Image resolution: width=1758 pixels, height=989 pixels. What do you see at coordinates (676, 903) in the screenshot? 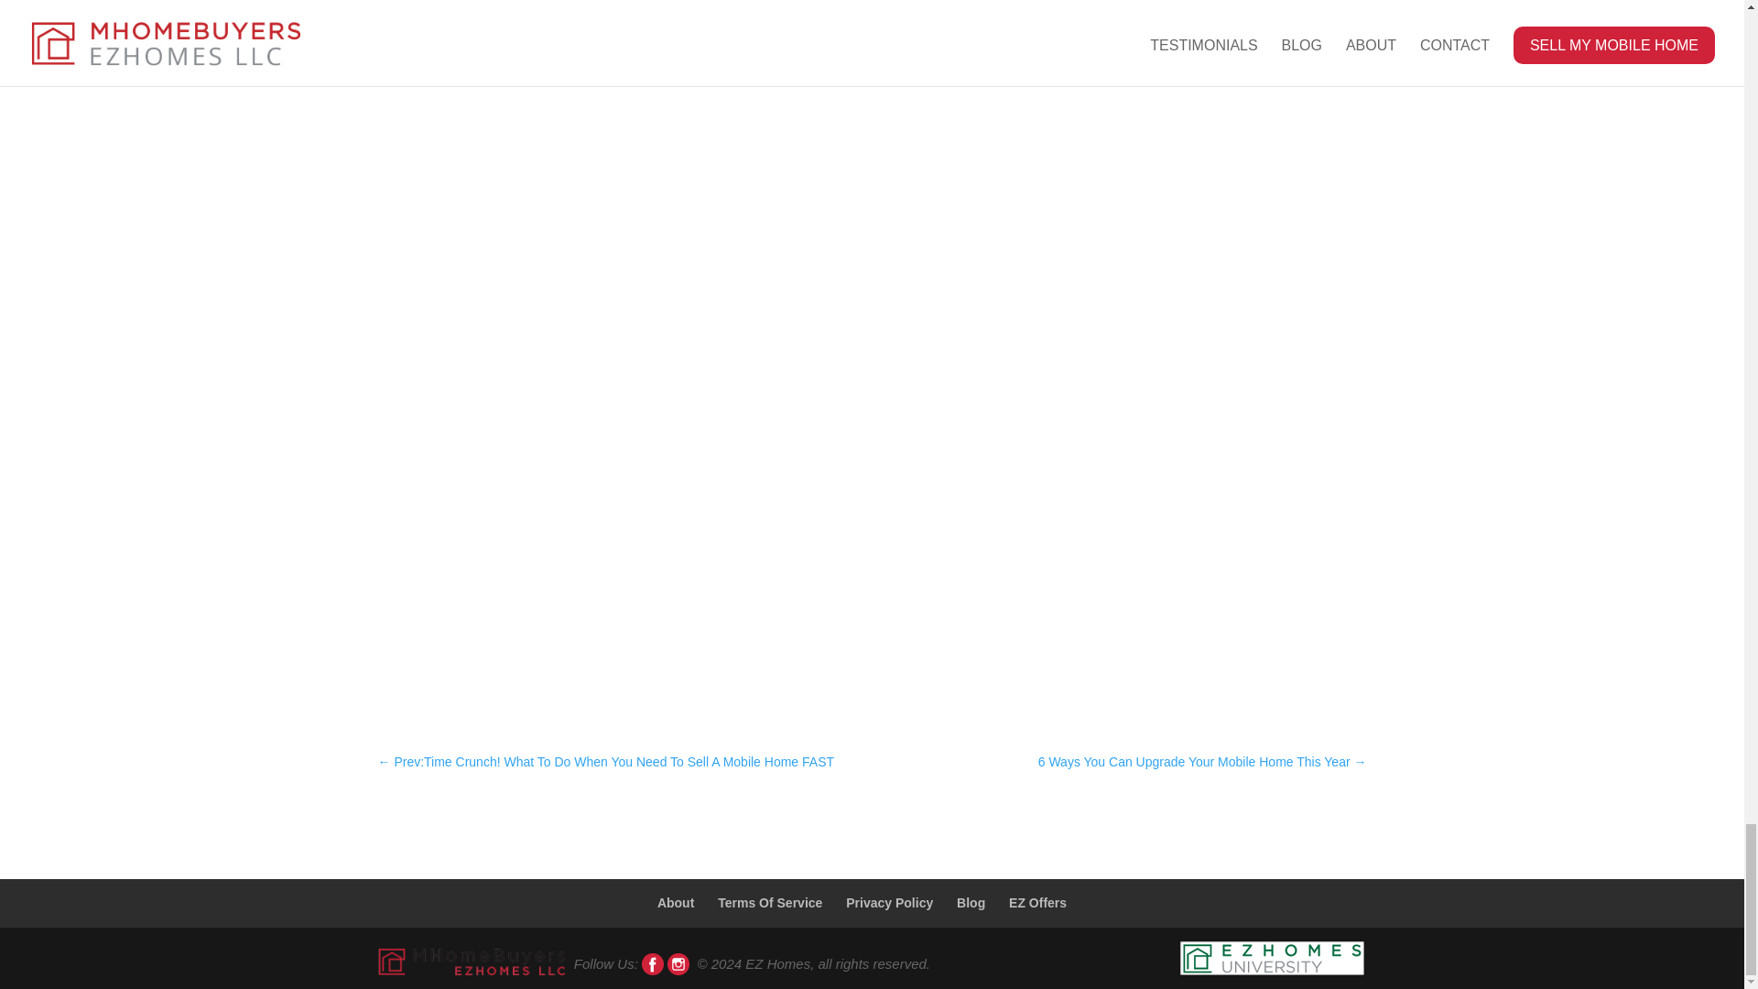
I see `About` at bounding box center [676, 903].